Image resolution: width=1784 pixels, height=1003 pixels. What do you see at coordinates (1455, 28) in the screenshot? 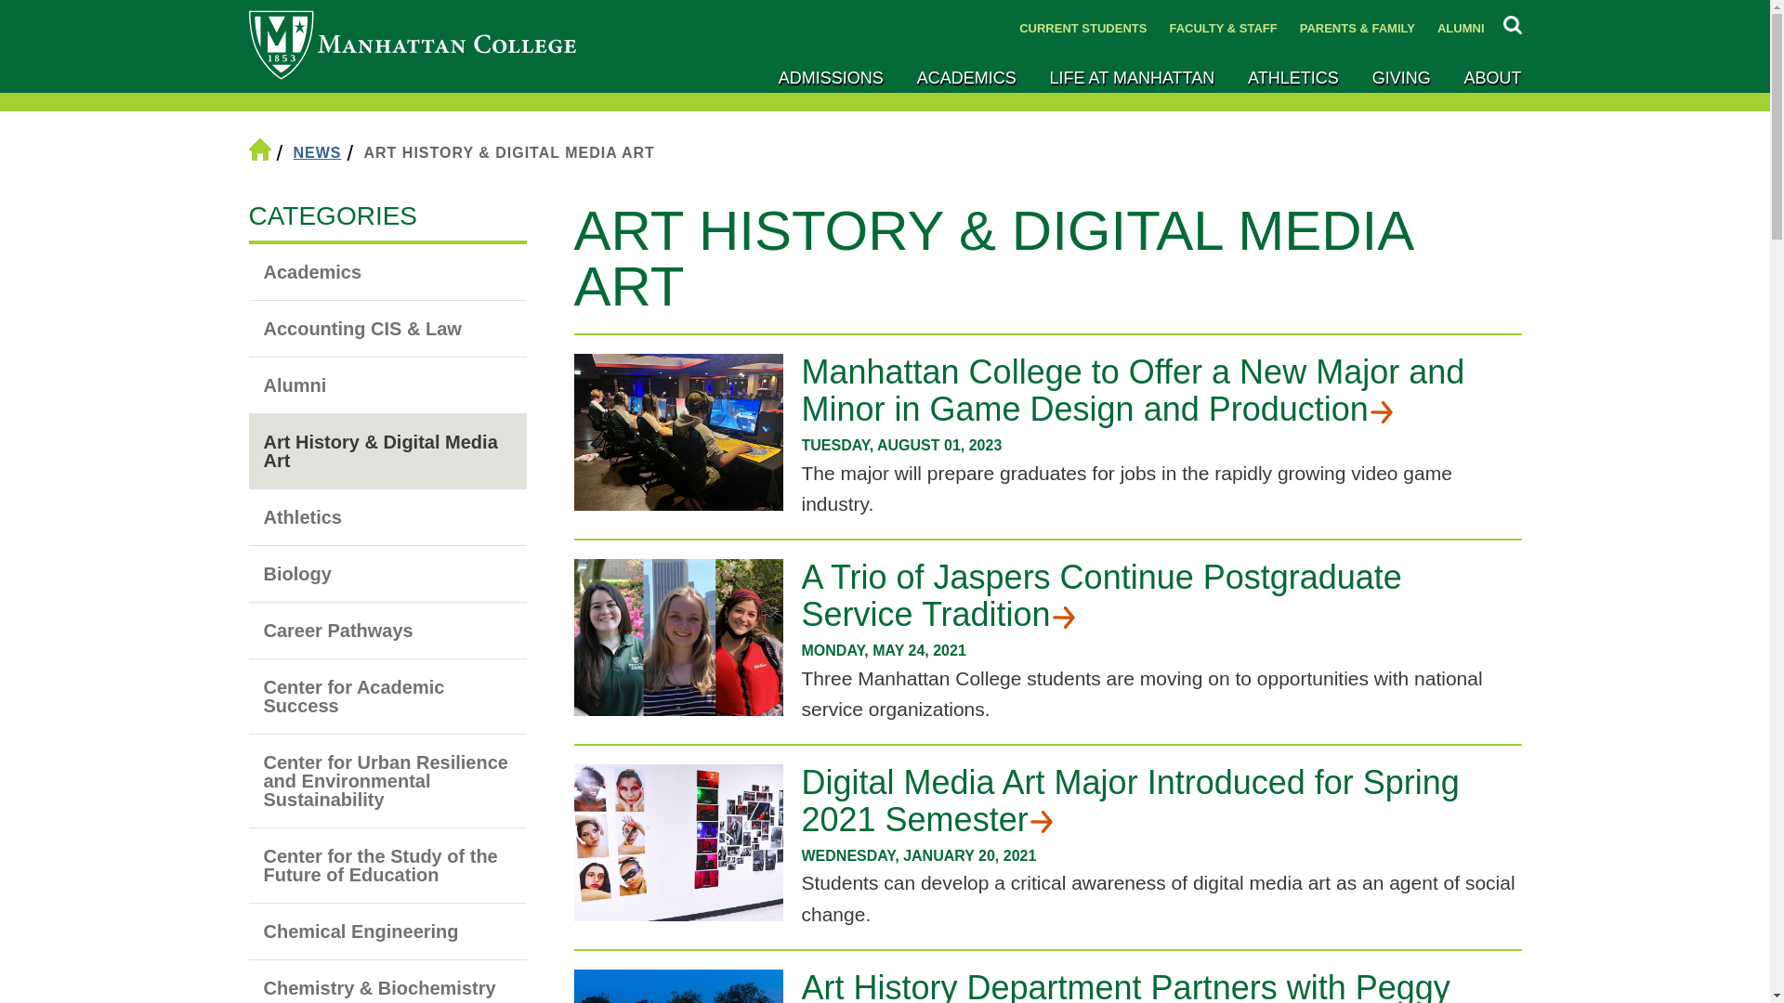
I see `ALUMNI` at bounding box center [1455, 28].